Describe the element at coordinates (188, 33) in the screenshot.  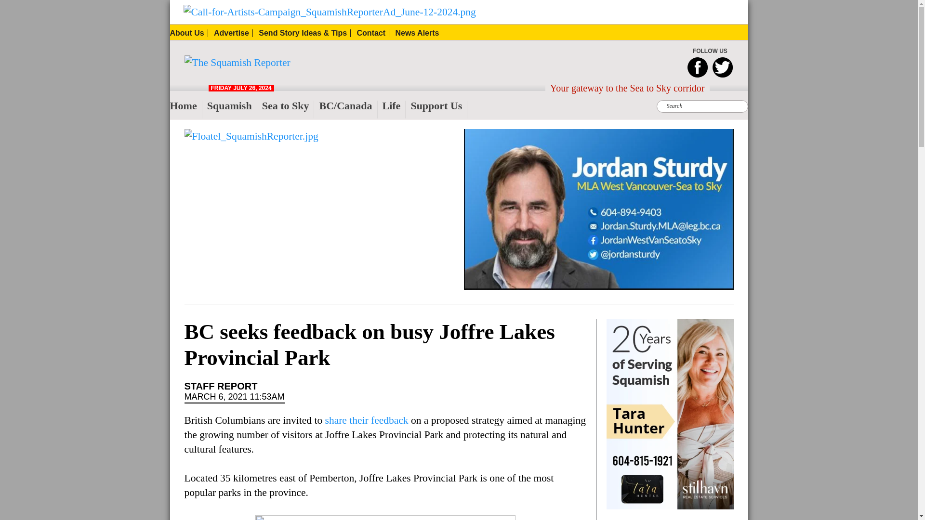
I see `About Us` at that location.